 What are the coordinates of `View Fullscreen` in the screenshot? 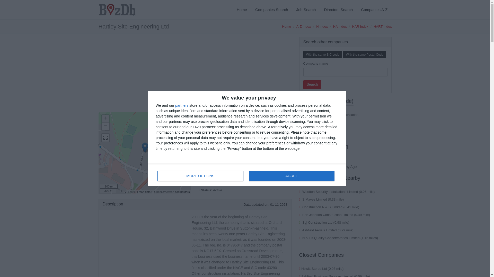 It's located at (105, 137).